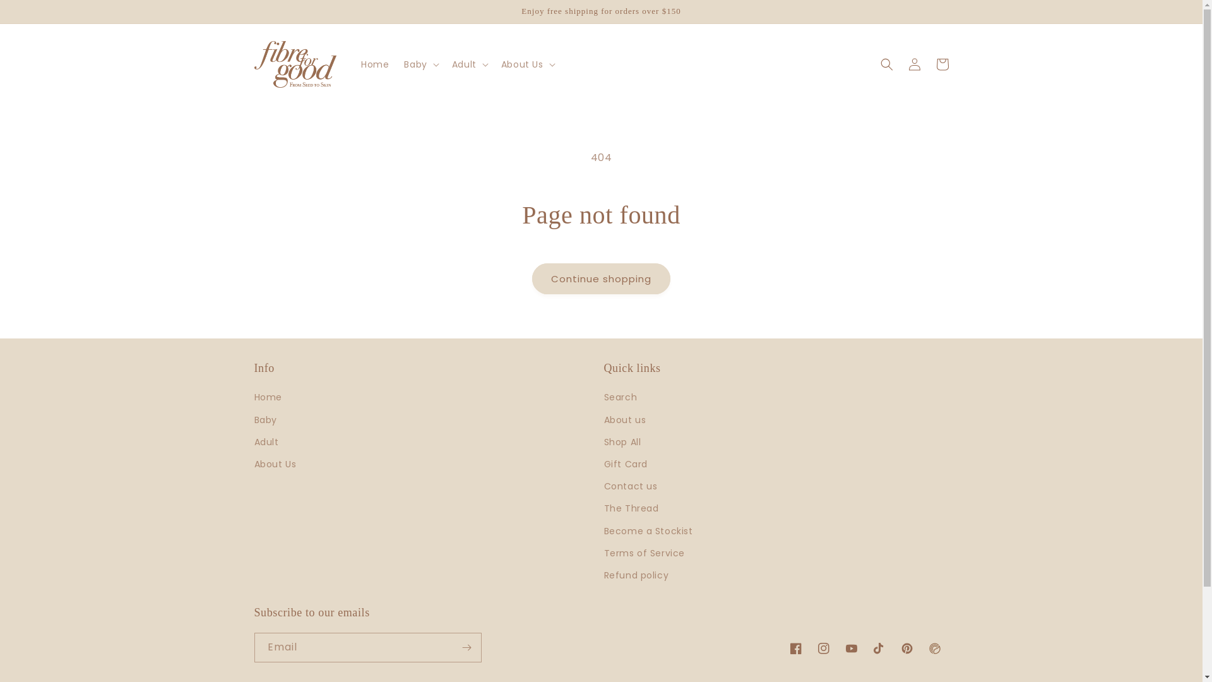  I want to click on YouTube, so click(851, 649).